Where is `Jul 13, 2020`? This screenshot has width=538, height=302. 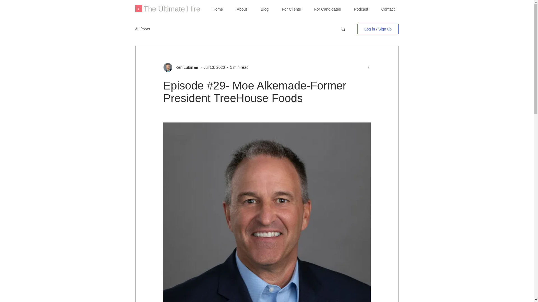
Jul 13, 2020 is located at coordinates (214, 67).